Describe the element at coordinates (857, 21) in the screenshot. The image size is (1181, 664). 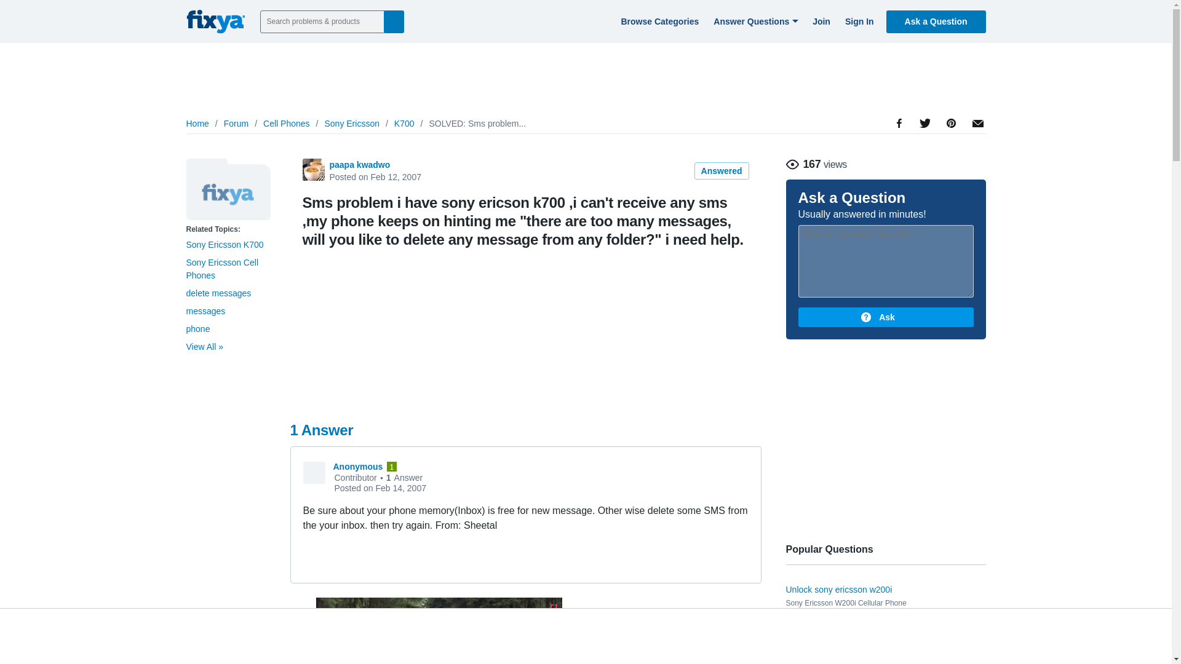
I see `Sign In` at that location.